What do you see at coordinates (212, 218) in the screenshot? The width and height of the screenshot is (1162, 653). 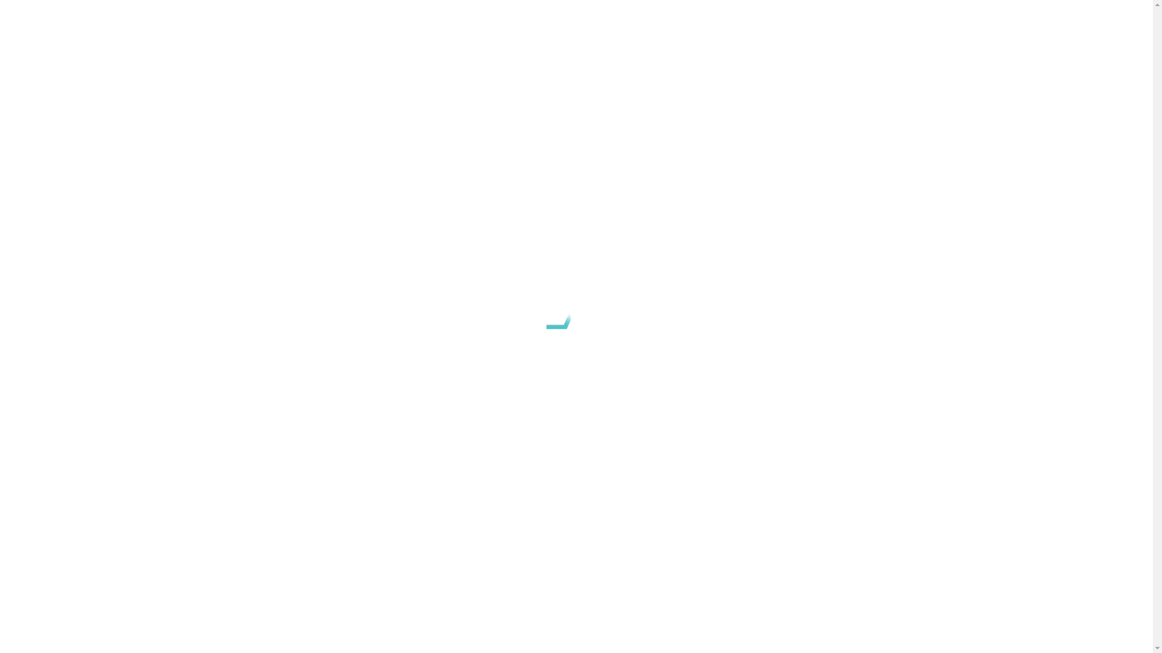 I see `Accueil` at bounding box center [212, 218].